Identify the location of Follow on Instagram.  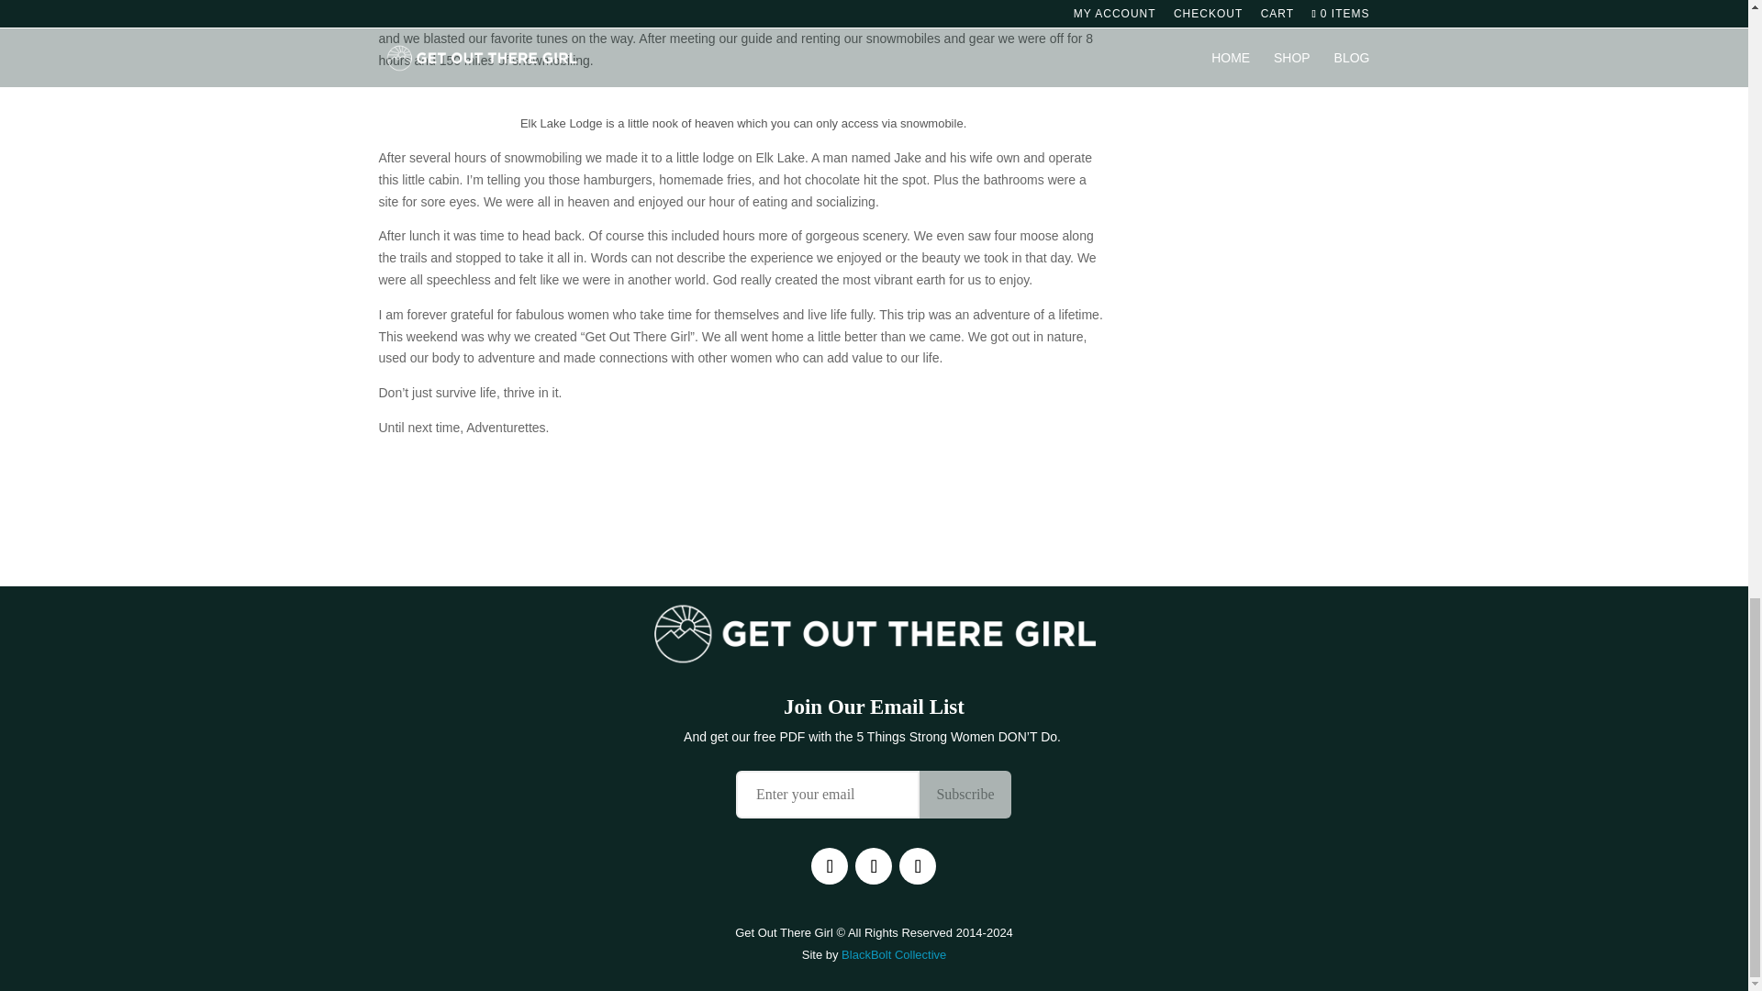
(873, 866).